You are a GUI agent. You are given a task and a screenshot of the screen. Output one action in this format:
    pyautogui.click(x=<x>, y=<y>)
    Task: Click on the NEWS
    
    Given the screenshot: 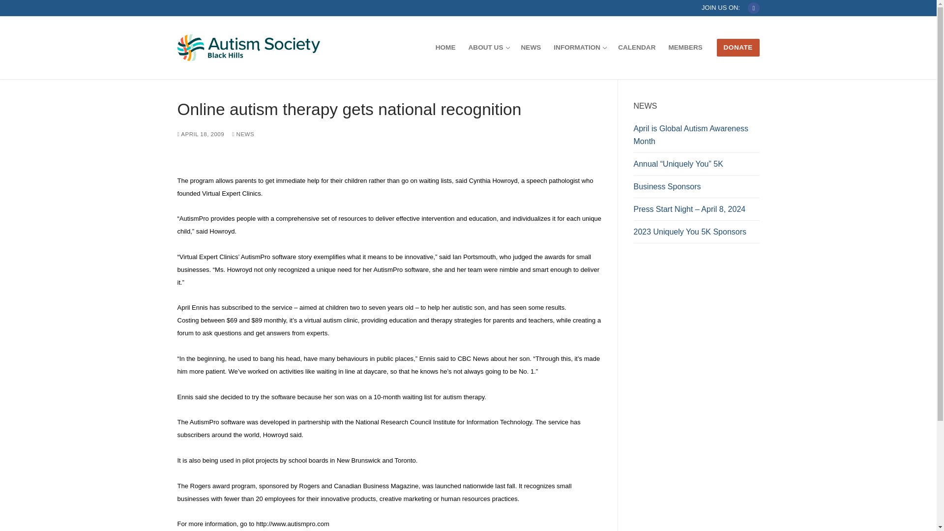 What is the action you would take?
    pyautogui.click(x=531, y=47)
    